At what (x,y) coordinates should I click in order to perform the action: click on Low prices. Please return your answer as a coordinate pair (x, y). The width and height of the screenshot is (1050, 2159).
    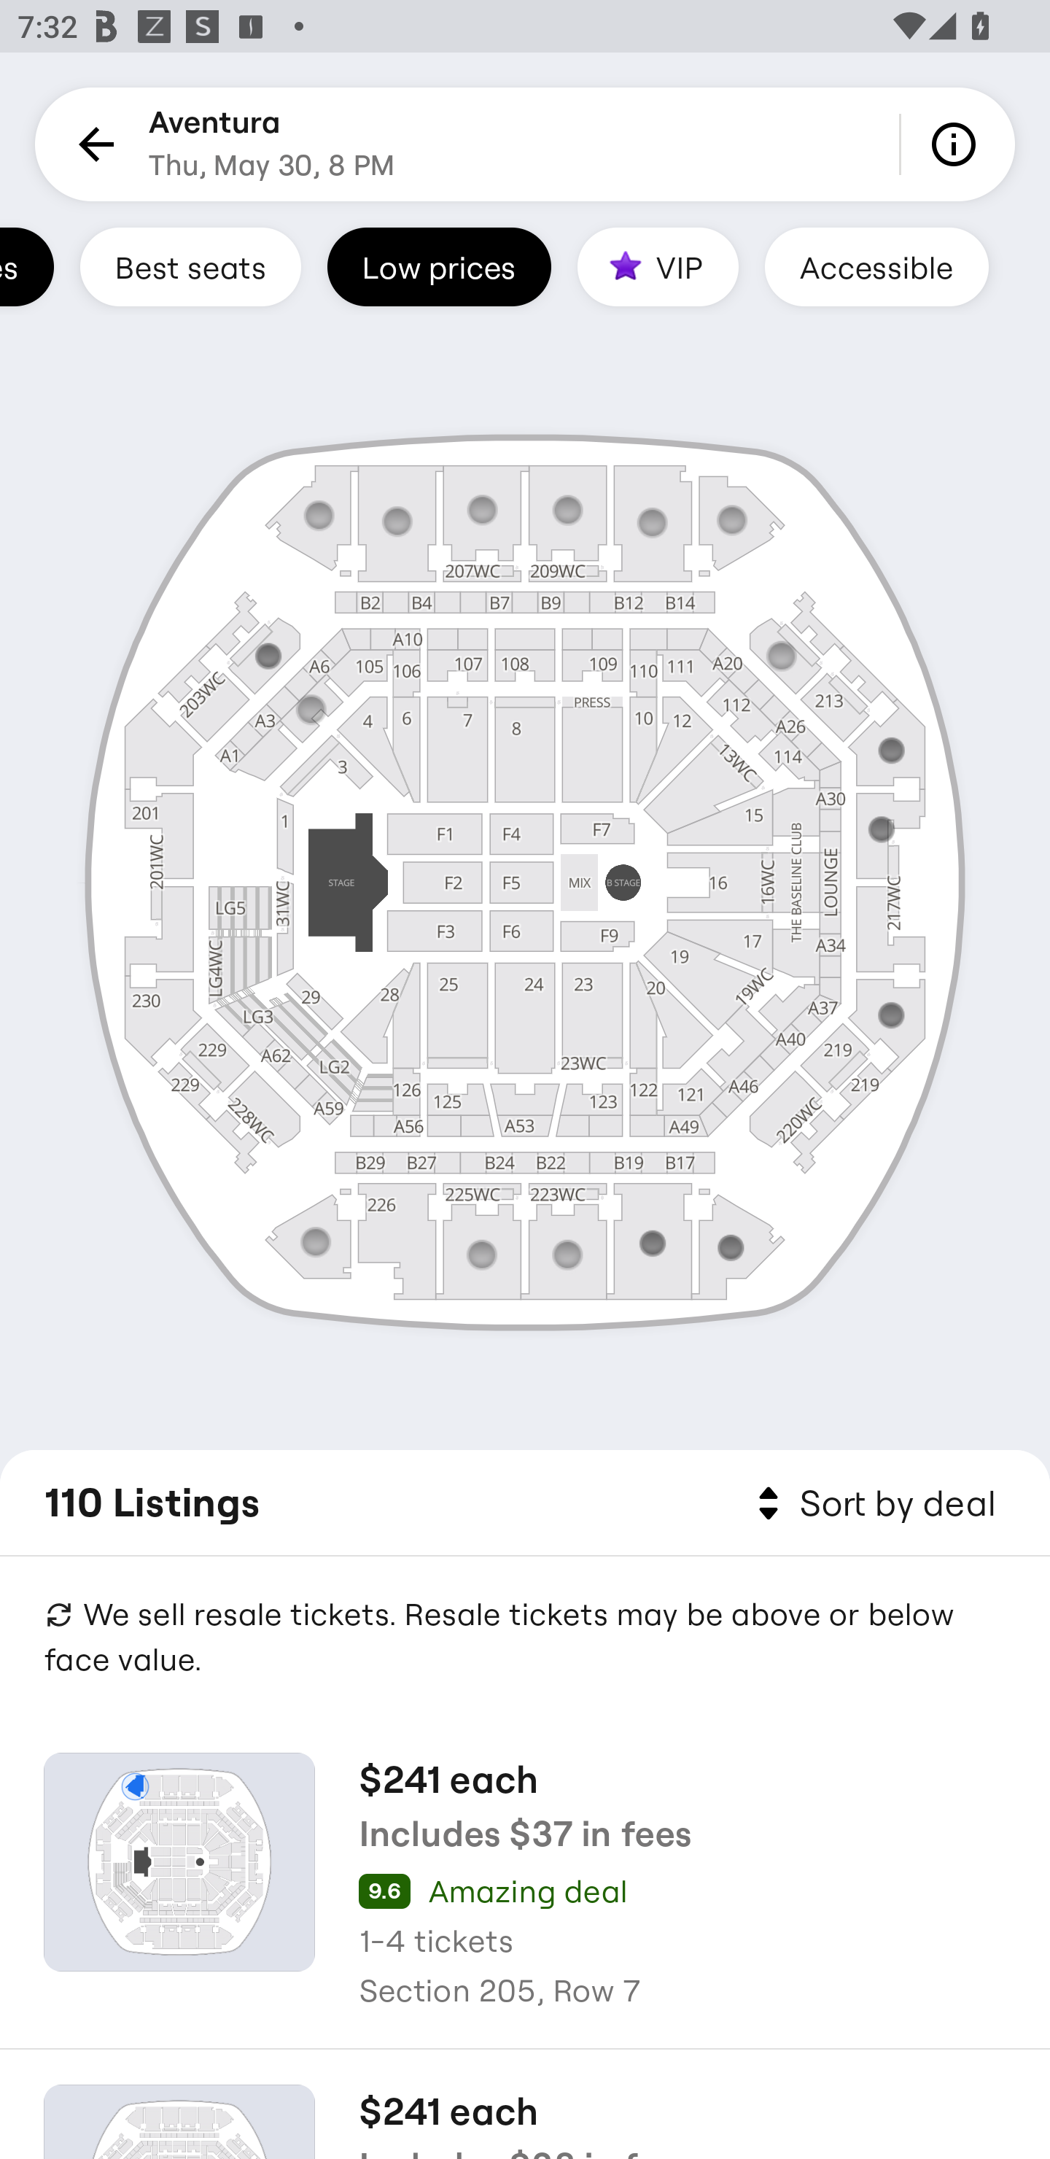
    Looking at the image, I should click on (439, 266).